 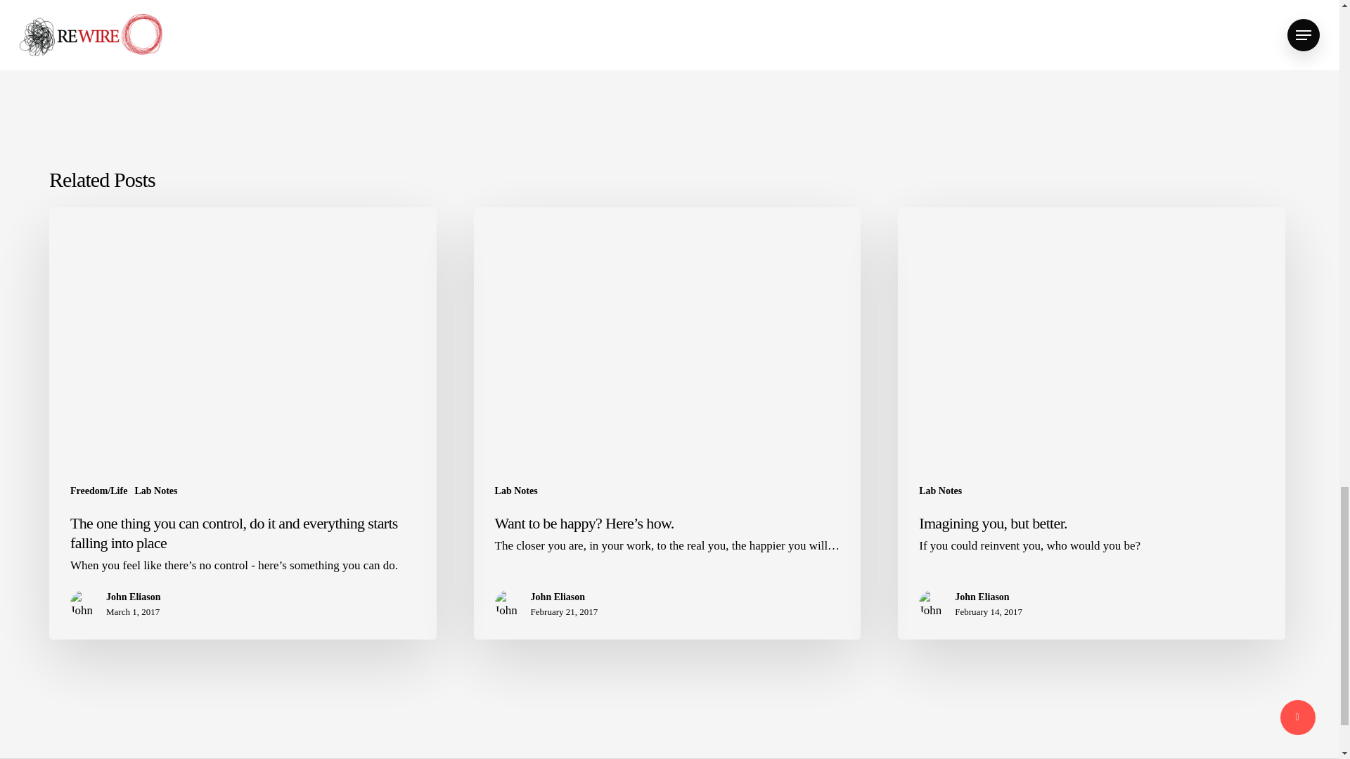 What do you see at coordinates (940, 490) in the screenshot?
I see `Lab Notes` at bounding box center [940, 490].